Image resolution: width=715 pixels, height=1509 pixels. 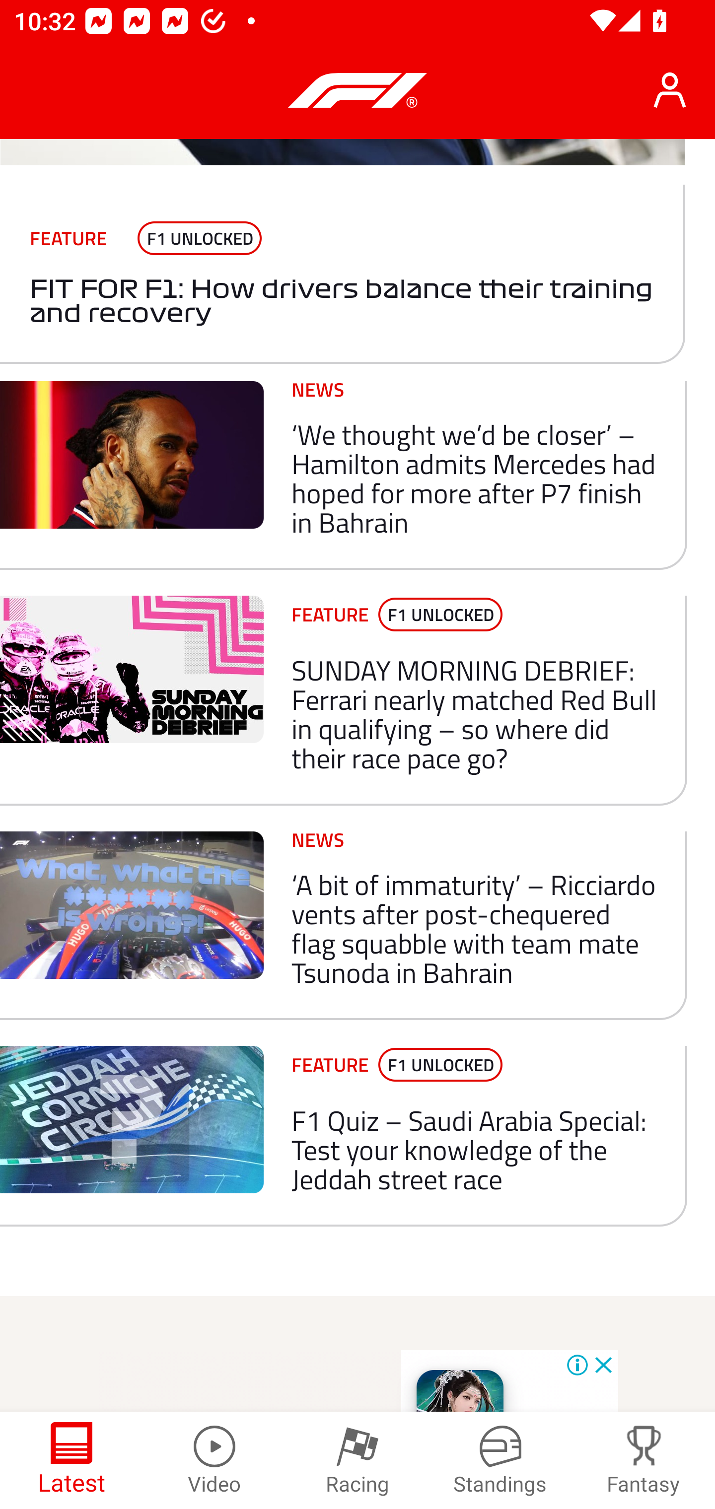 What do you see at coordinates (357, 1460) in the screenshot?
I see `Racing` at bounding box center [357, 1460].